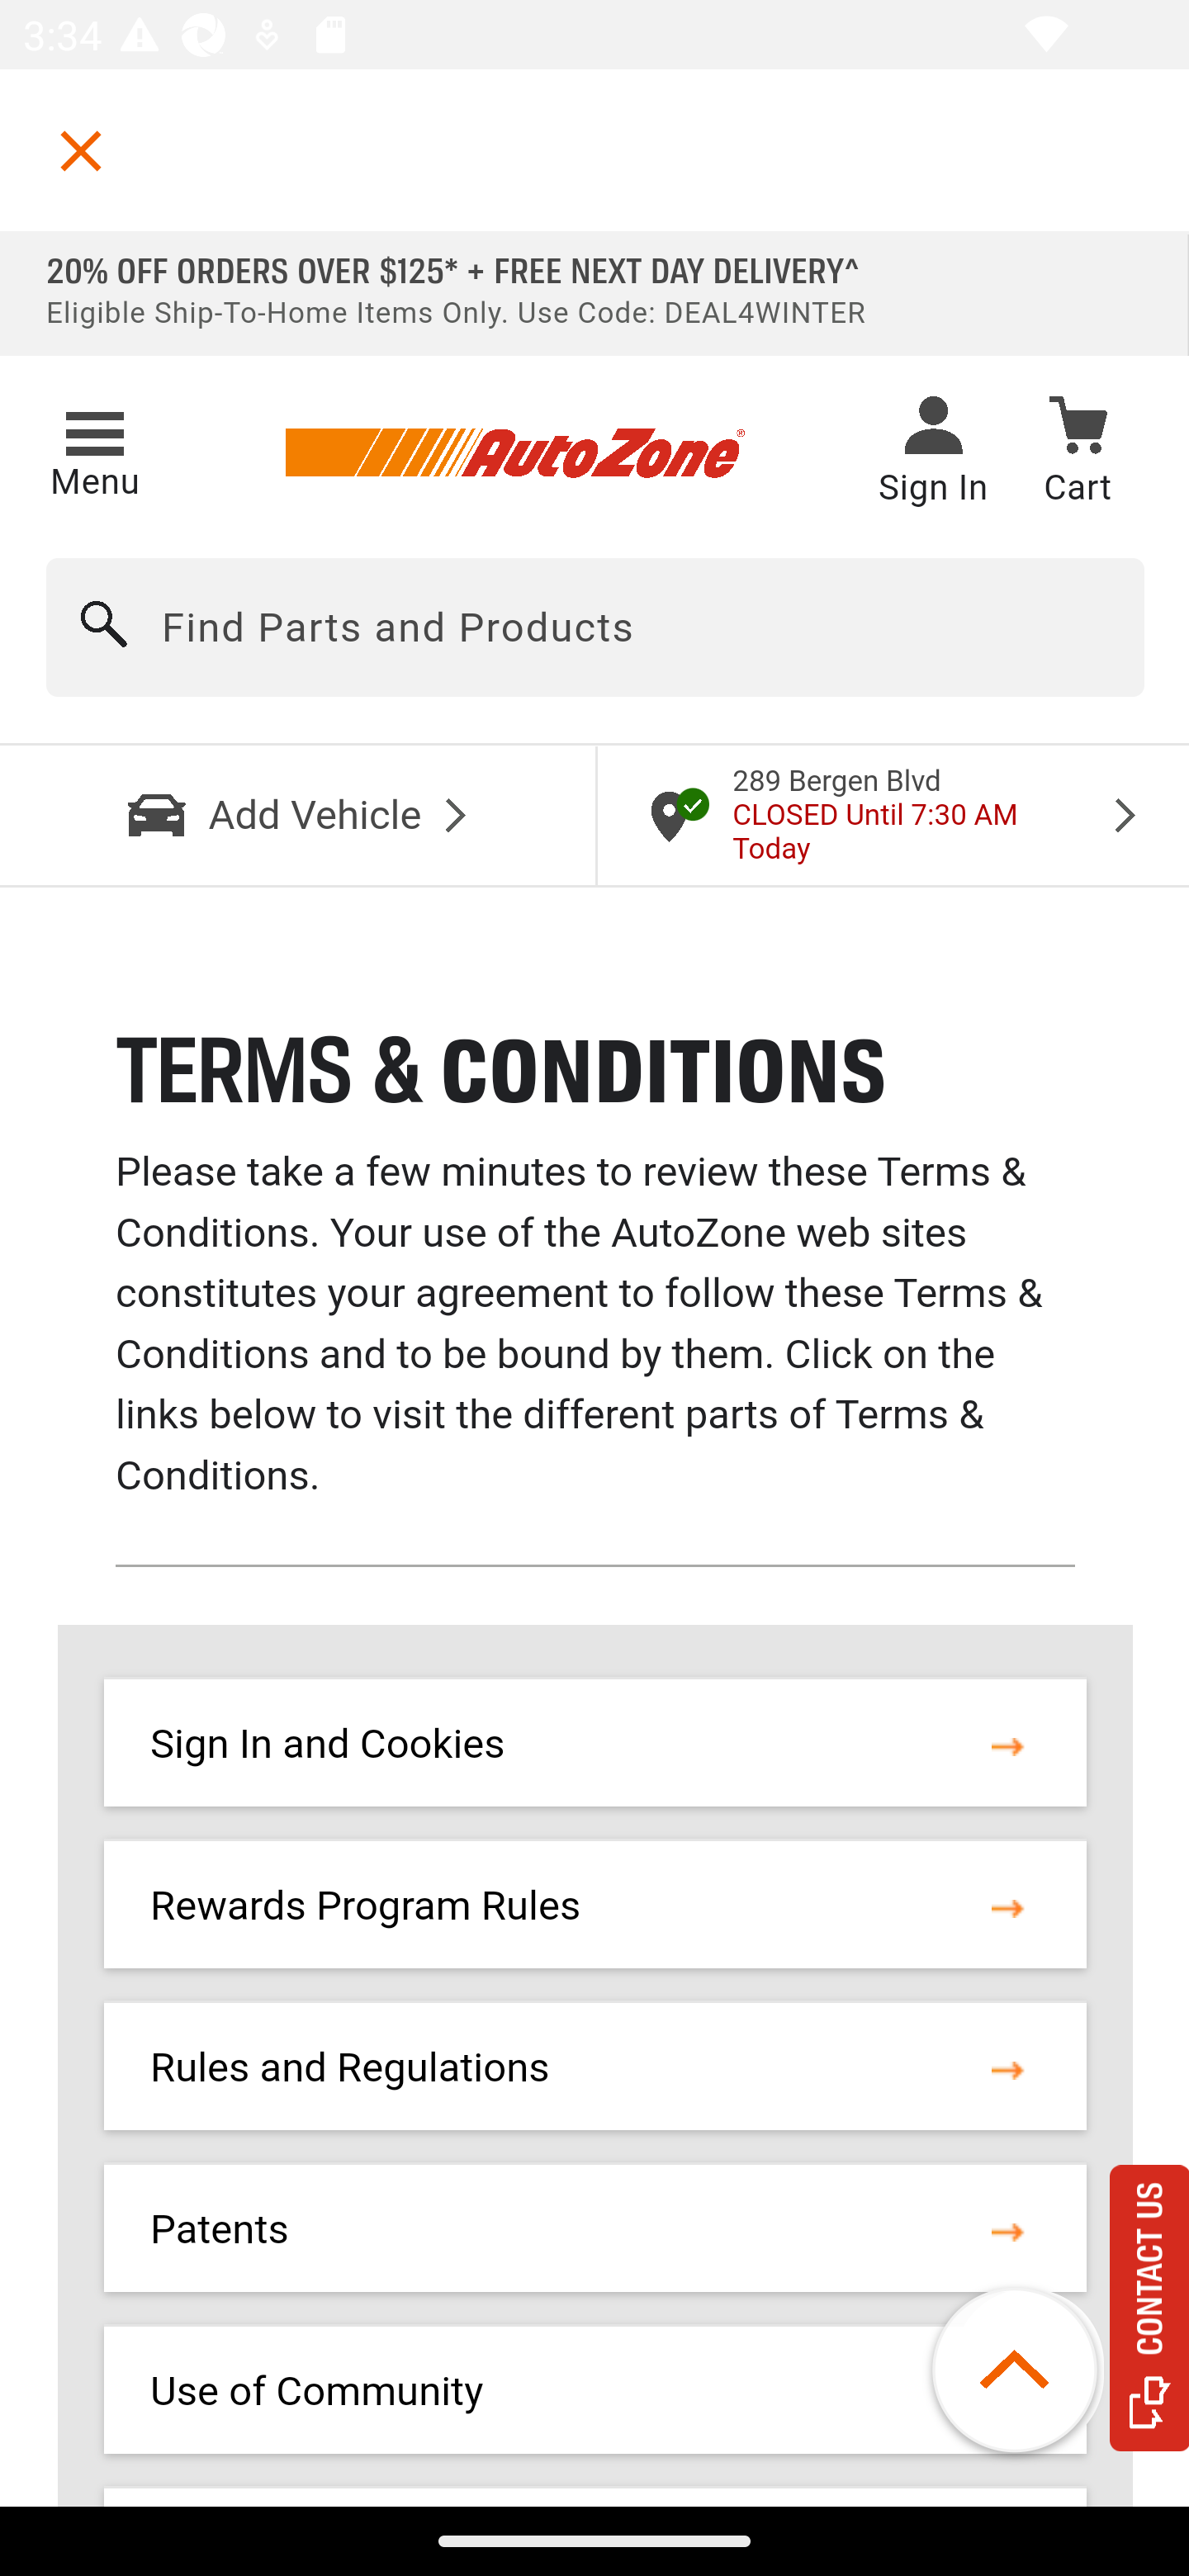 This screenshot has width=1189, height=2576. I want to click on Use of Community, so click(317, 2391).